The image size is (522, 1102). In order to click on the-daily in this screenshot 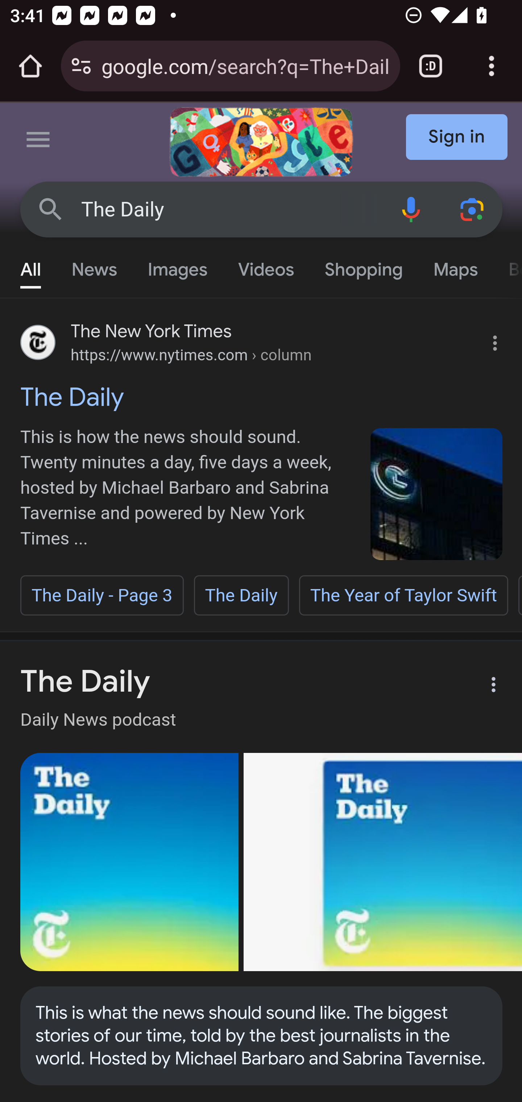, I will do `click(437, 494)`.